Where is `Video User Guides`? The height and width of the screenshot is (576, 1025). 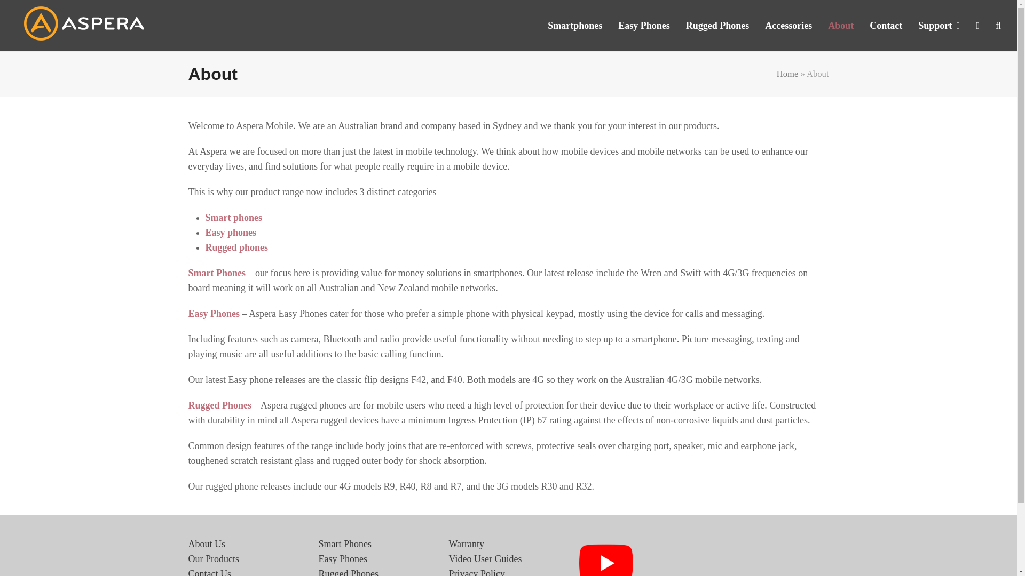 Video User Guides is located at coordinates (485, 559).